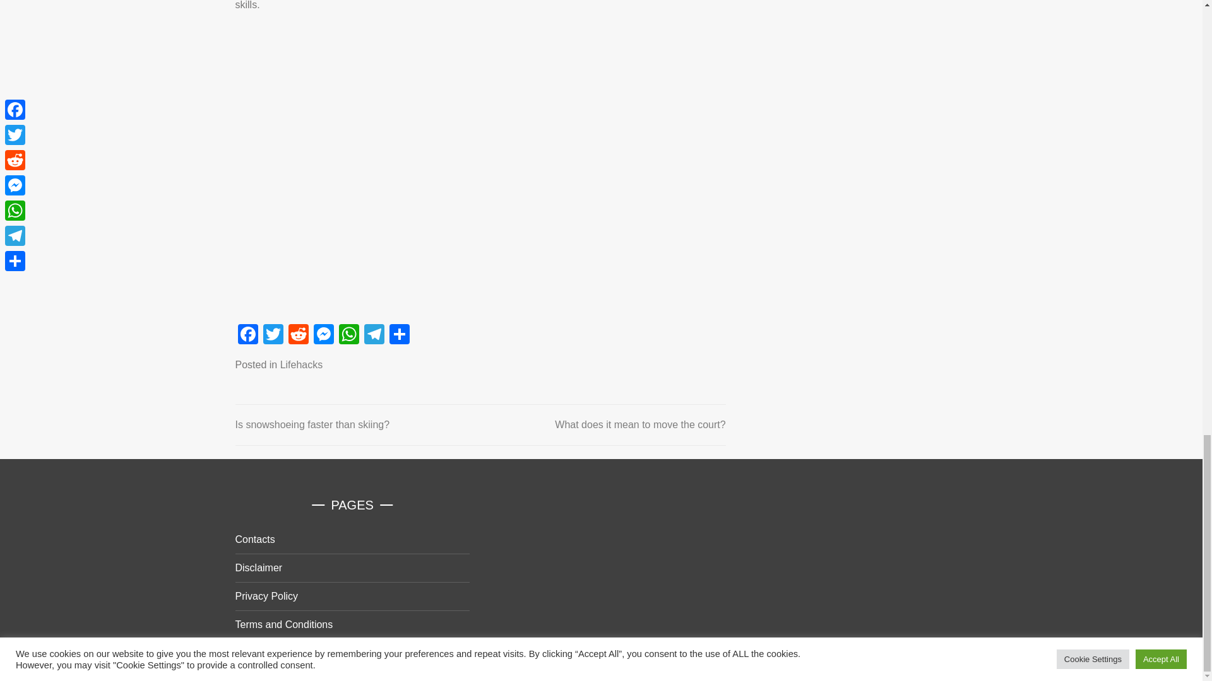 This screenshot has width=1212, height=681. What do you see at coordinates (323, 335) in the screenshot?
I see `Messenger` at bounding box center [323, 335].